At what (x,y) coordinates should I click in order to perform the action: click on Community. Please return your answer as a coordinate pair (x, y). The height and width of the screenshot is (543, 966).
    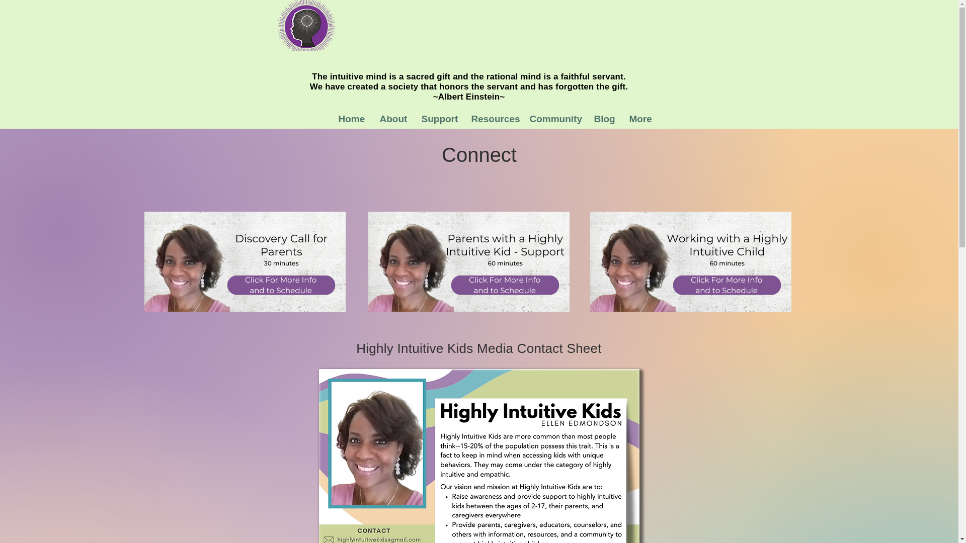
    Looking at the image, I should click on (554, 119).